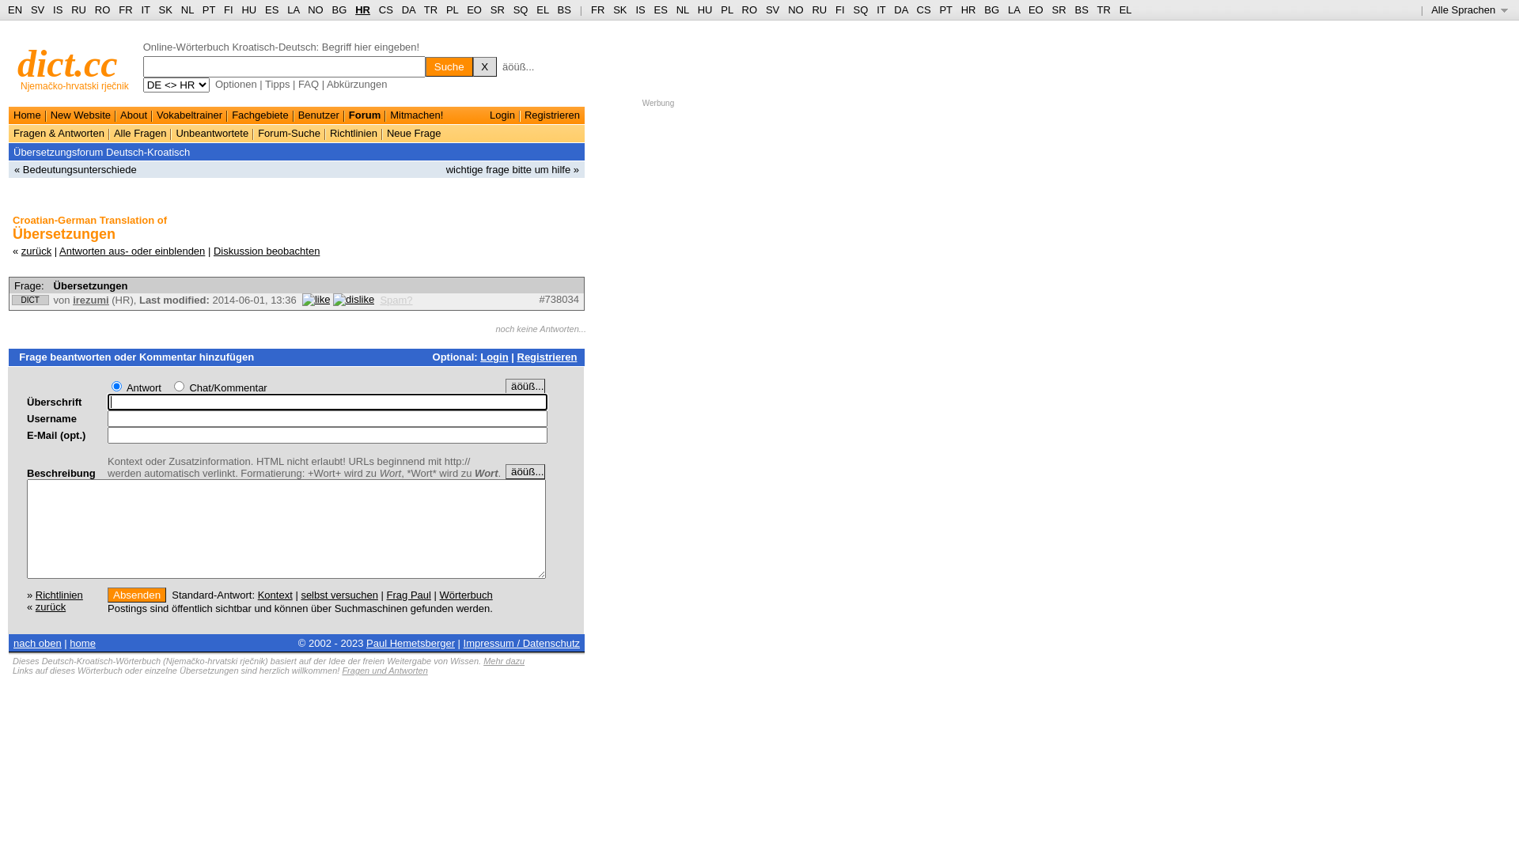  I want to click on PL, so click(453, 9).